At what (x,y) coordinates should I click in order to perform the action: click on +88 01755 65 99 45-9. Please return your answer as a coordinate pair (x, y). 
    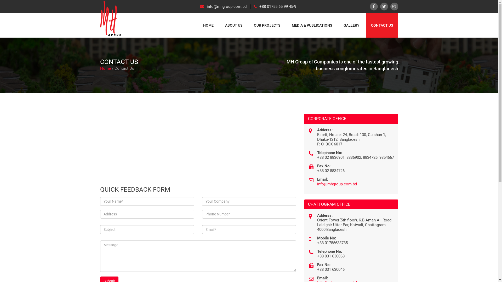
    Looking at the image, I should click on (273, 7).